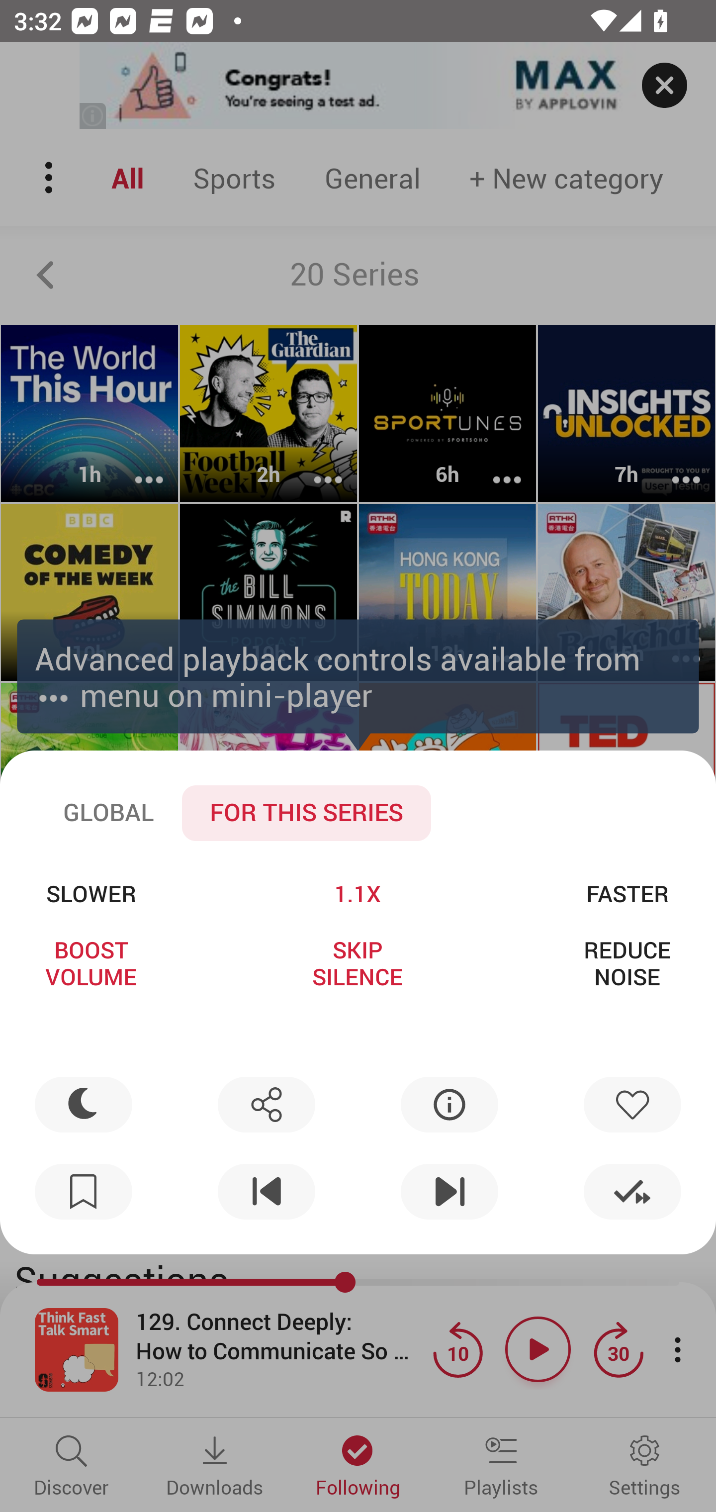 Image resolution: width=716 pixels, height=1512 pixels. I want to click on Sleep timer, so click(84, 1104).